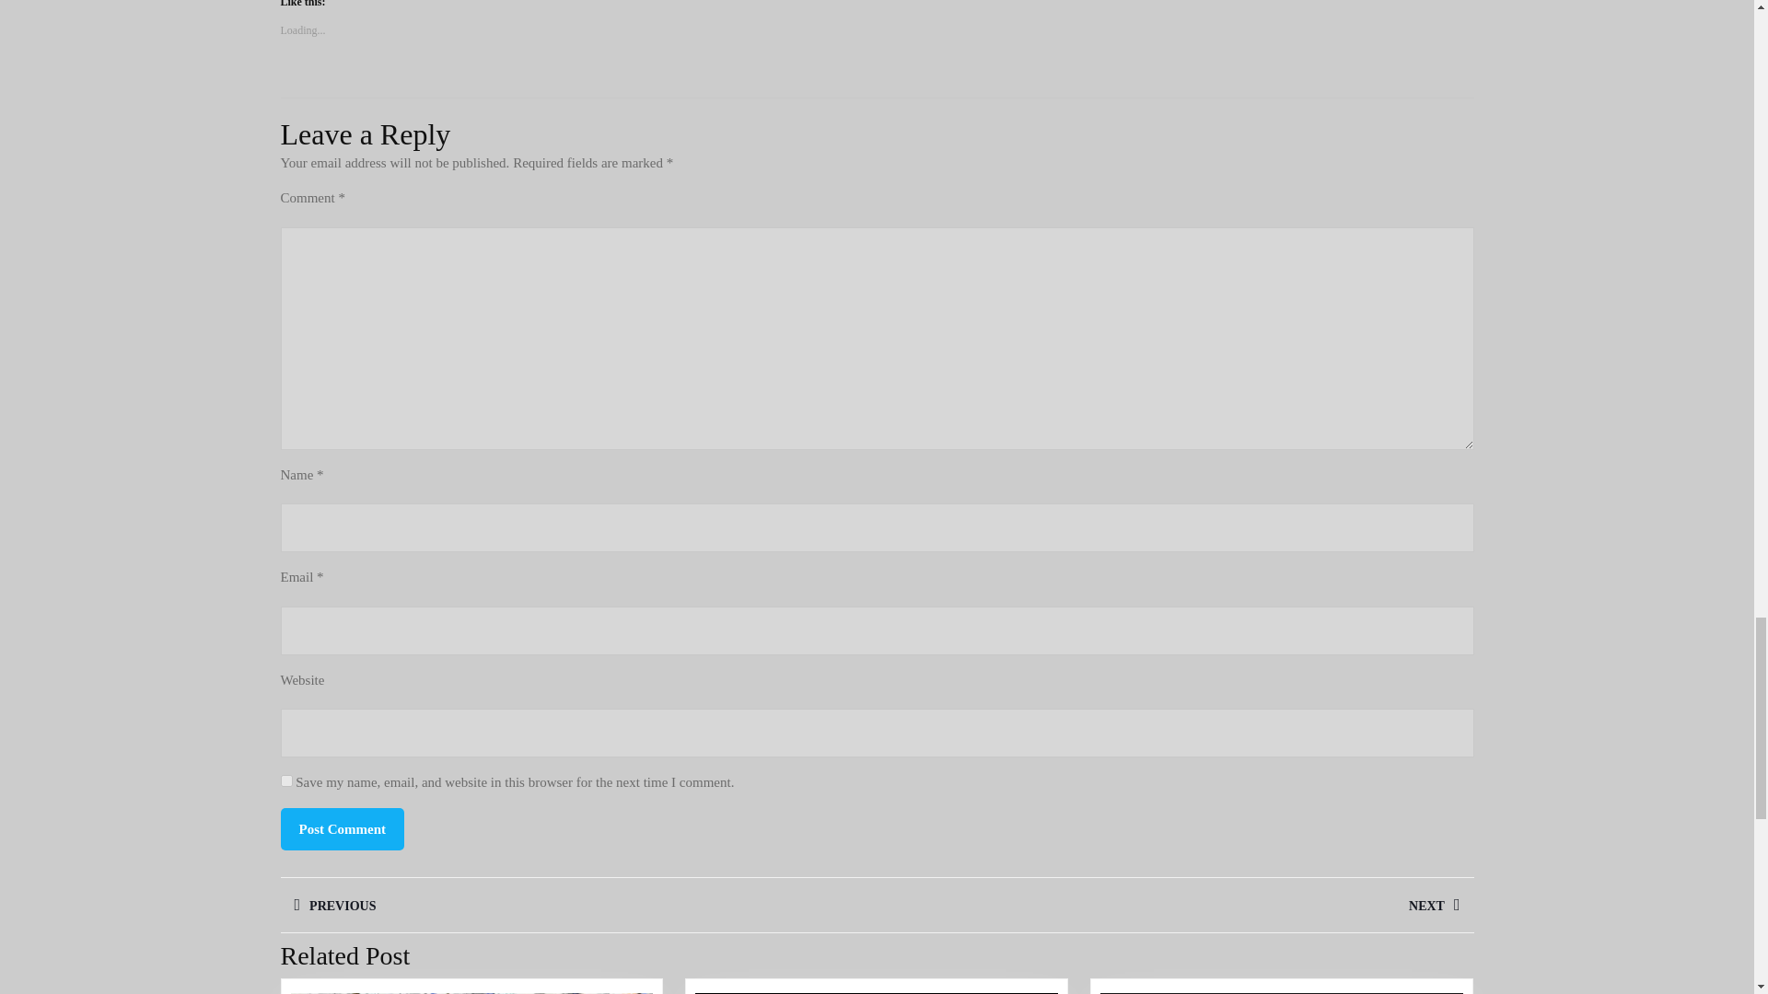 The width and height of the screenshot is (1768, 994). What do you see at coordinates (342, 829) in the screenshot?
I see `Post Comment` at bounding box center [342, 829].